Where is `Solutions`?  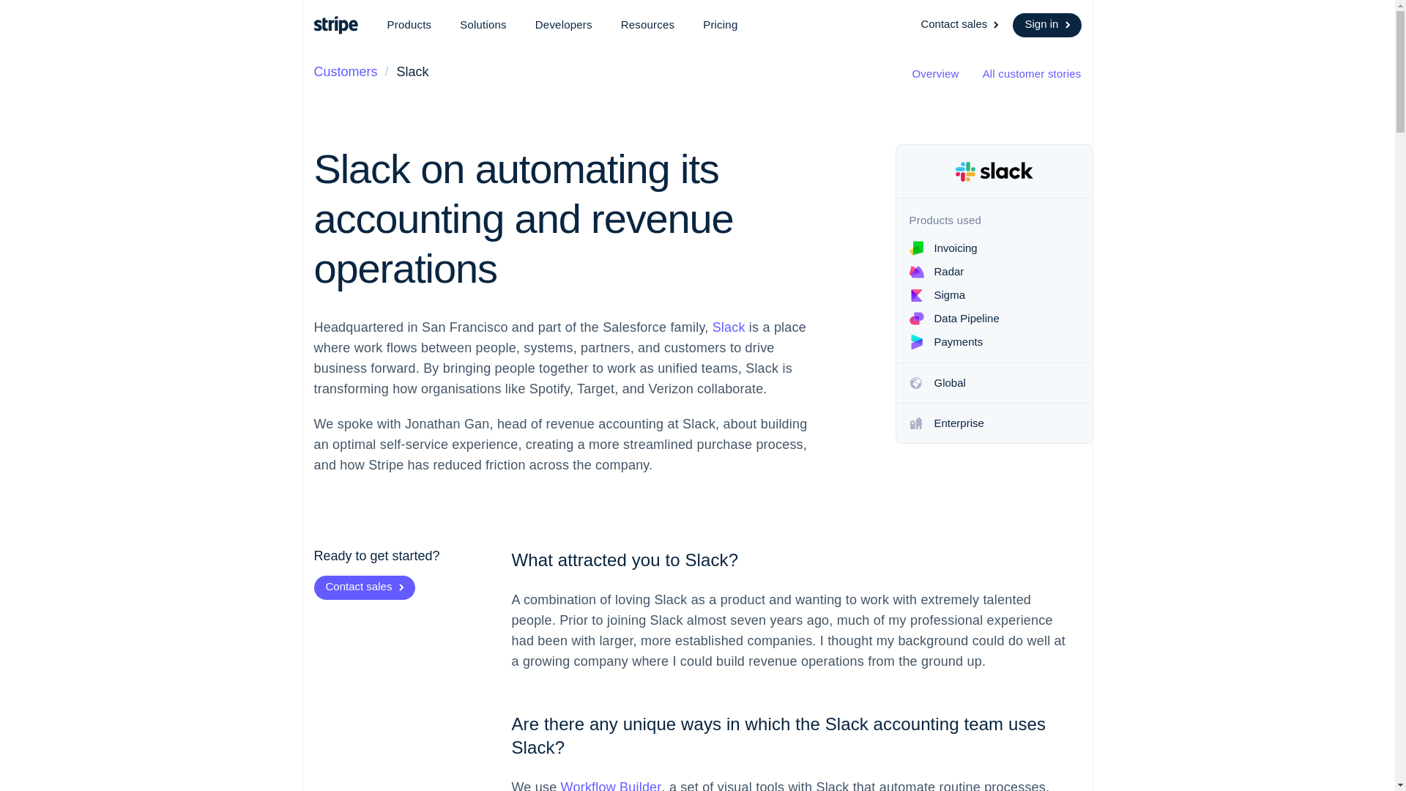
Solutions is located at coordinates (483, 25).